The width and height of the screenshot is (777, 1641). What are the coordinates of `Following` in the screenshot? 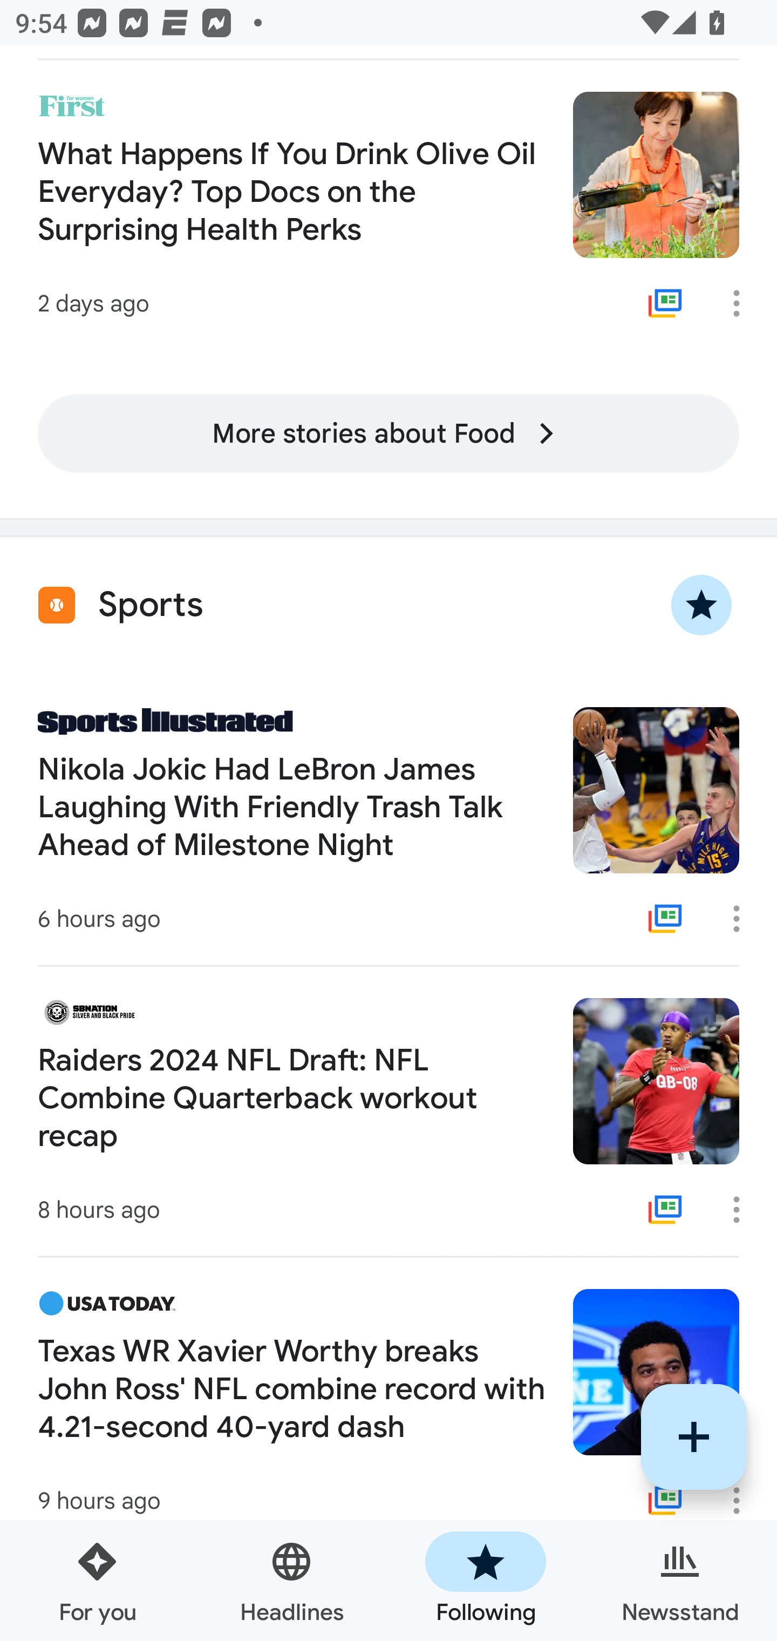 It's located at (486, 1581).